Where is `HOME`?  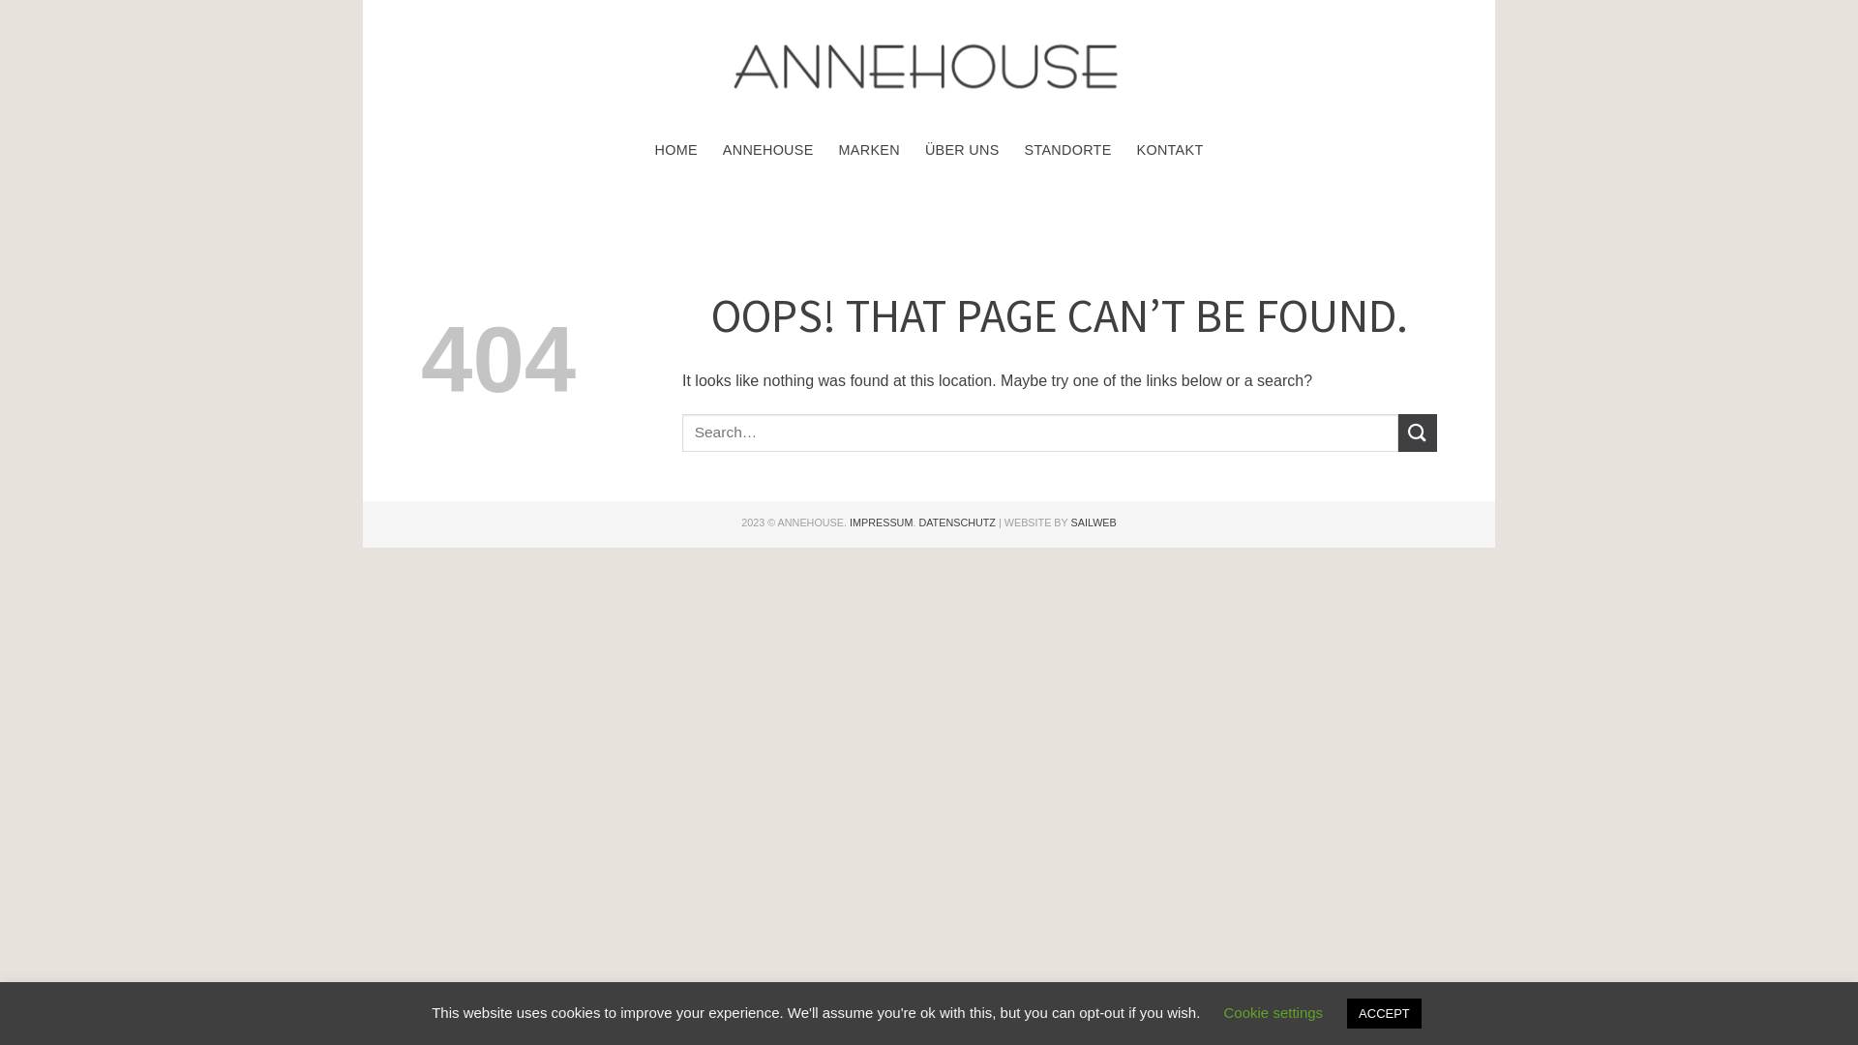 HOME is located at coordinates (675, 151).